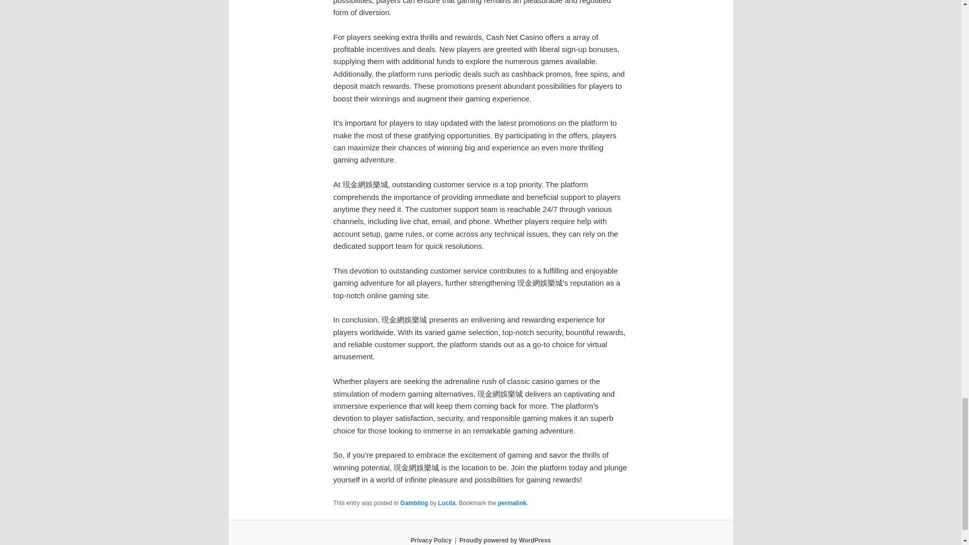  Describe the element at coordinates (446, 503) in the screenshot. I see `Lucila` at that location.